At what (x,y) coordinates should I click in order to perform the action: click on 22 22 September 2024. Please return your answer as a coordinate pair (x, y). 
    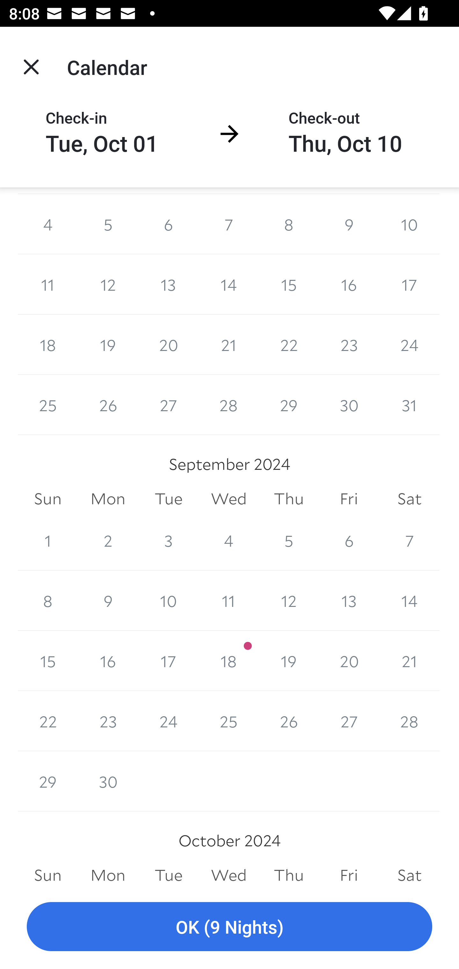
    Looking at the image, I should click on (48, 721).